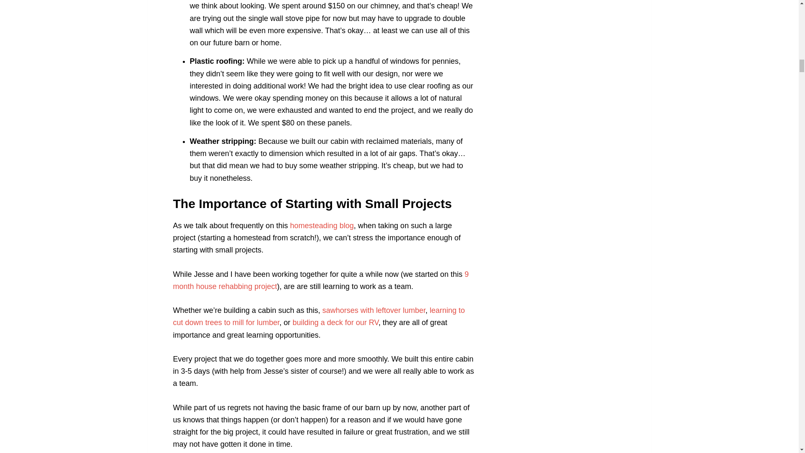 The image size is (805, 453). Describe the element at coordinates (319, 316) in the screenshot. I see `learning to cut down trees to mill for lumber` at that location.